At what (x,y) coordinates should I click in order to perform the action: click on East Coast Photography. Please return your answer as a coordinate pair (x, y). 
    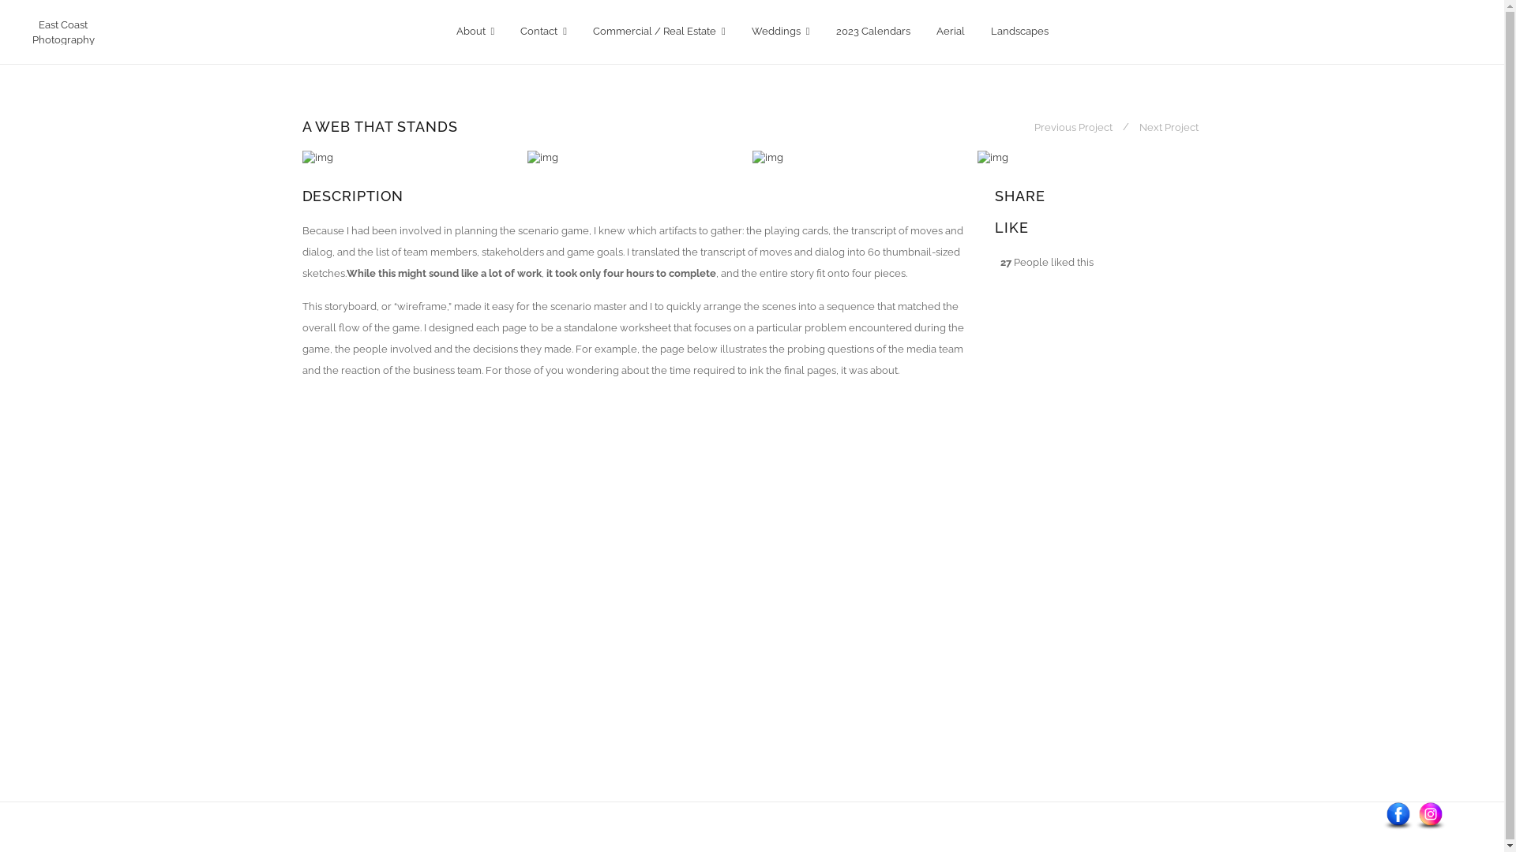
    Looking at the image, I should click on (63, 32).